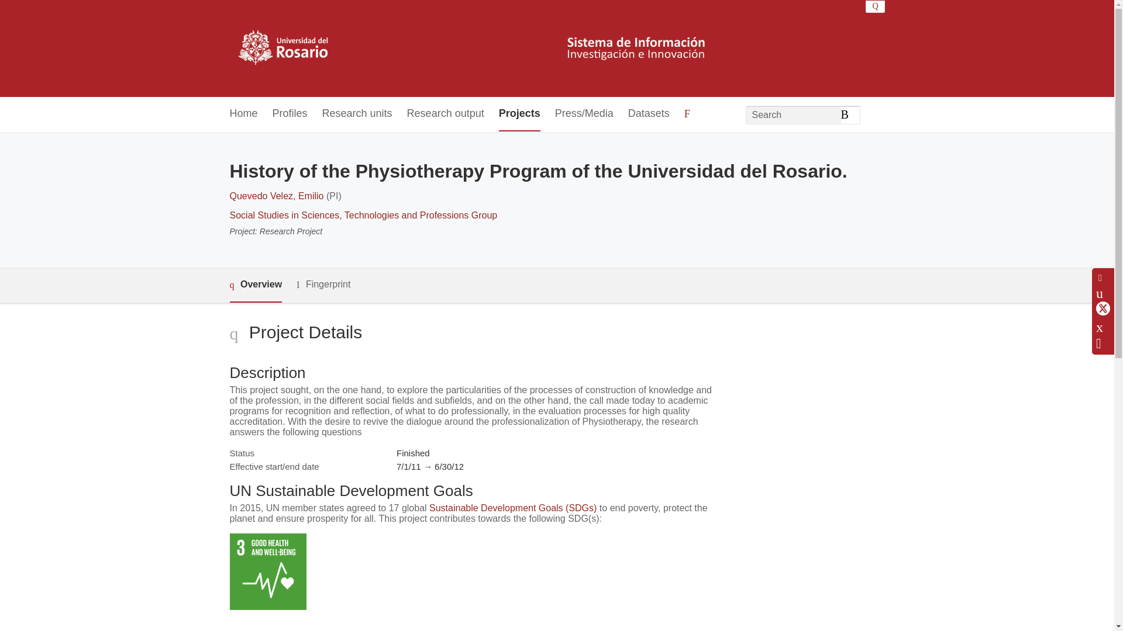 Image resolution: width=1123 pixels, height=631 pixels. What do you see at coordinates (267, 571) in the screenshot?
I see `SDG 3 - Good Health and Well-being` at bounding box center [267, 571].